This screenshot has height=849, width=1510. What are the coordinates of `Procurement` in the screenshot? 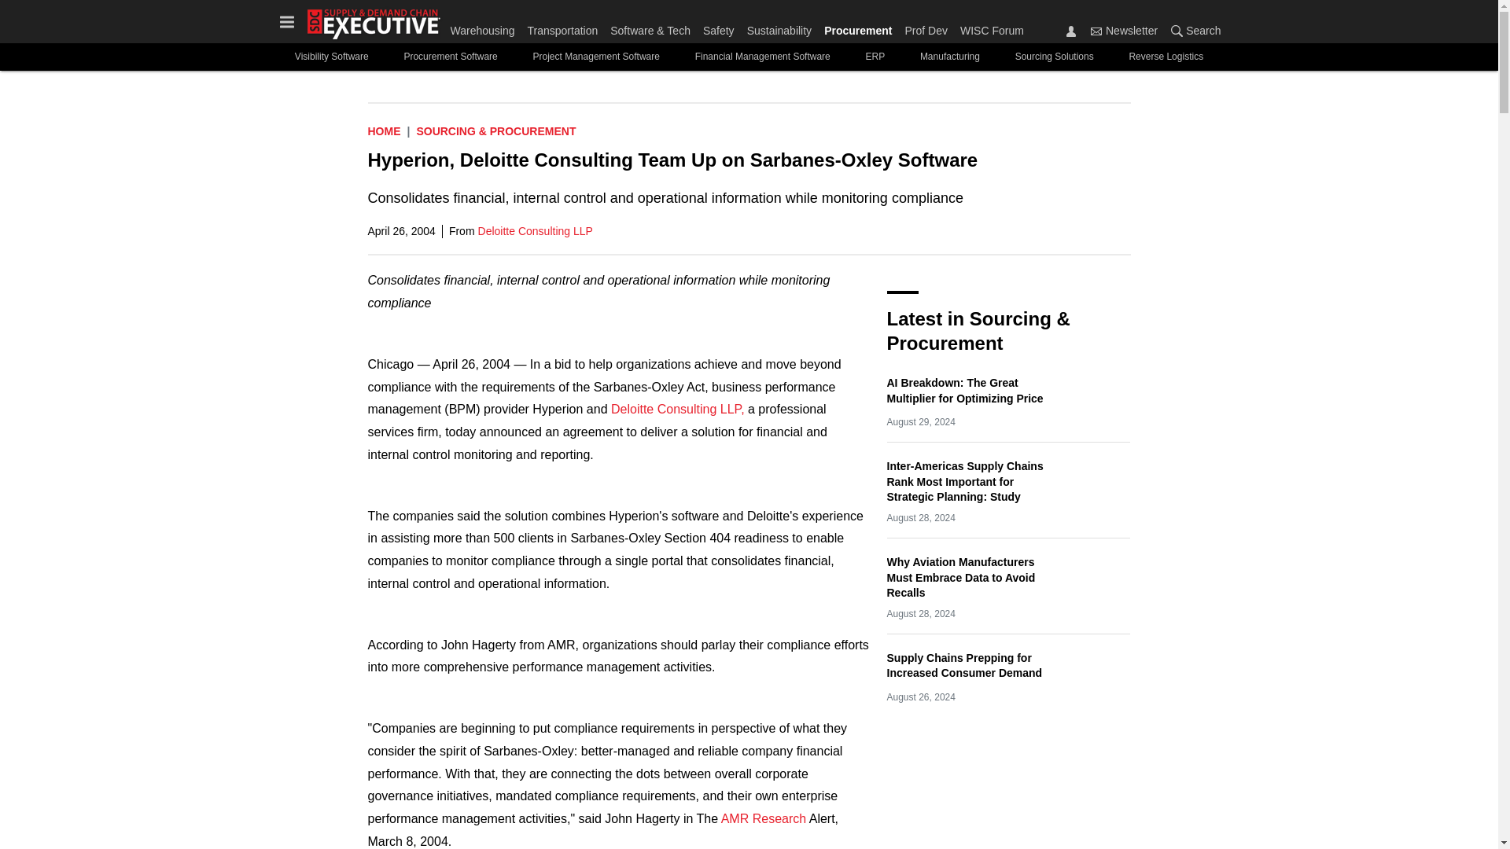 It's located at (858, 27).